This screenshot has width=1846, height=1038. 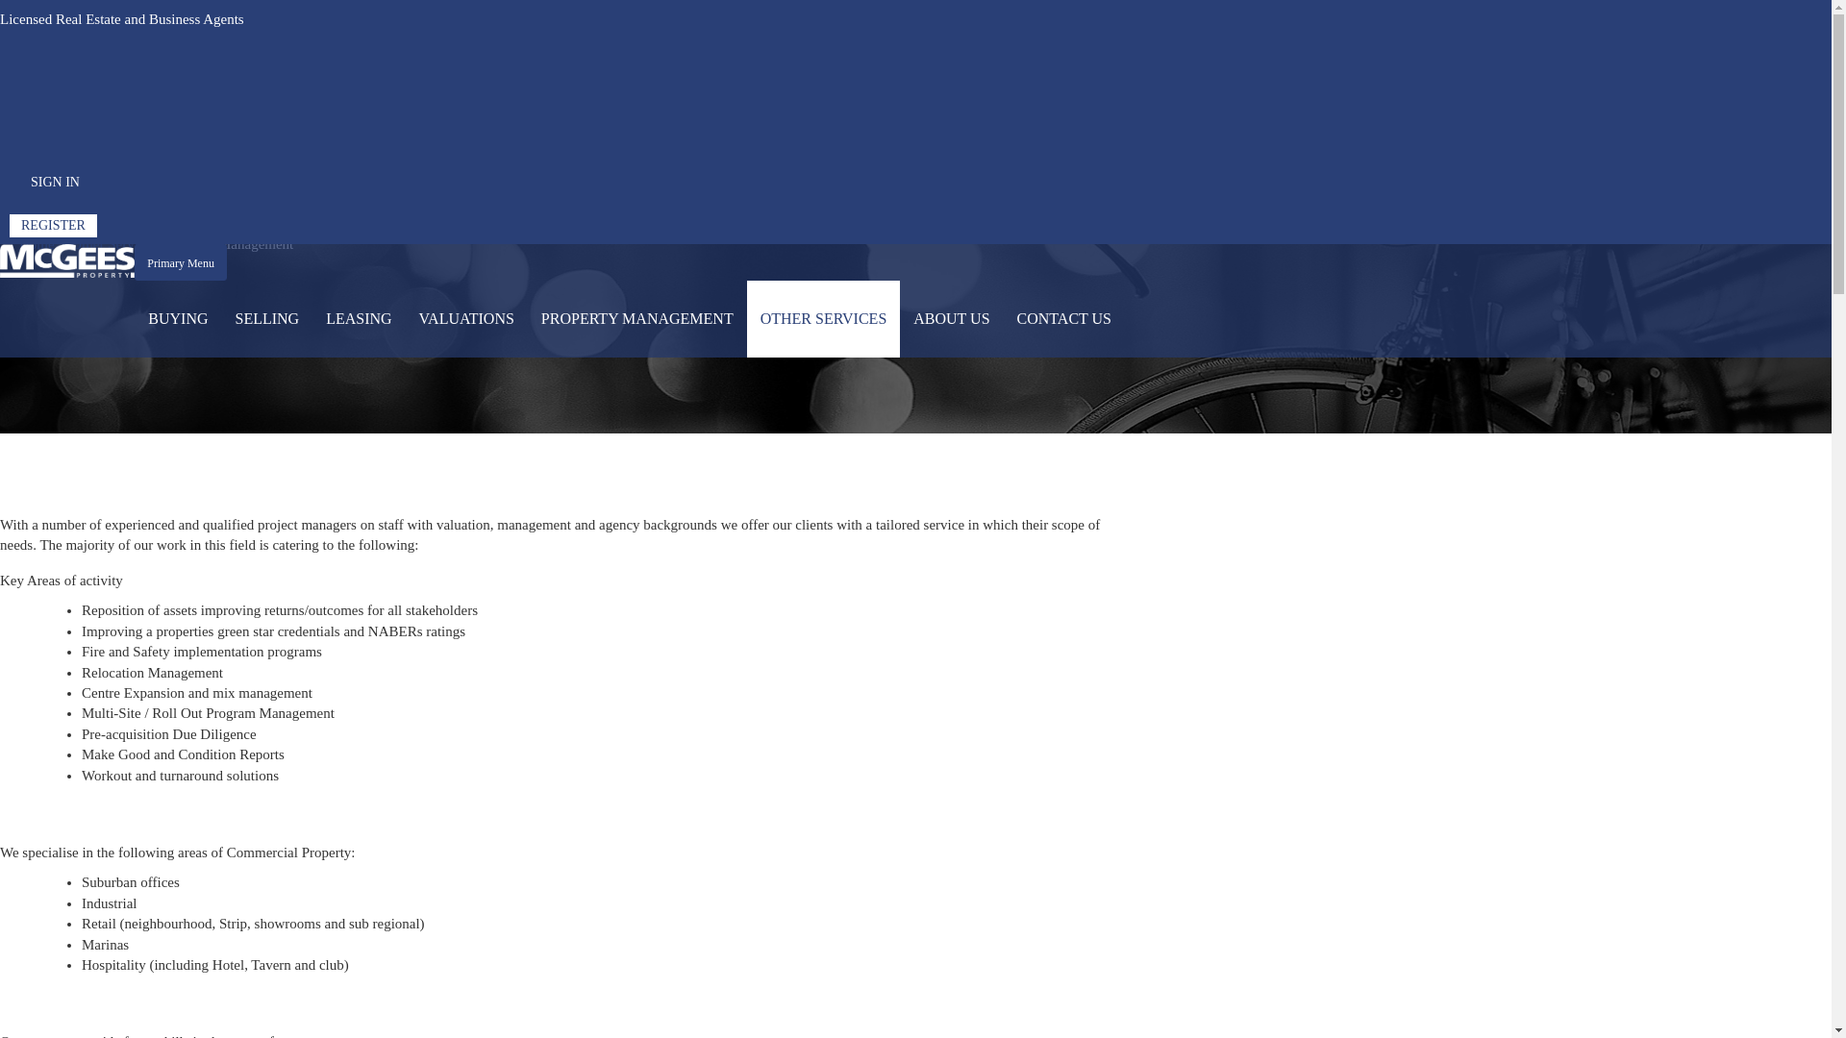 I want to click on VALUATIONS, so click(x=467, y=319).